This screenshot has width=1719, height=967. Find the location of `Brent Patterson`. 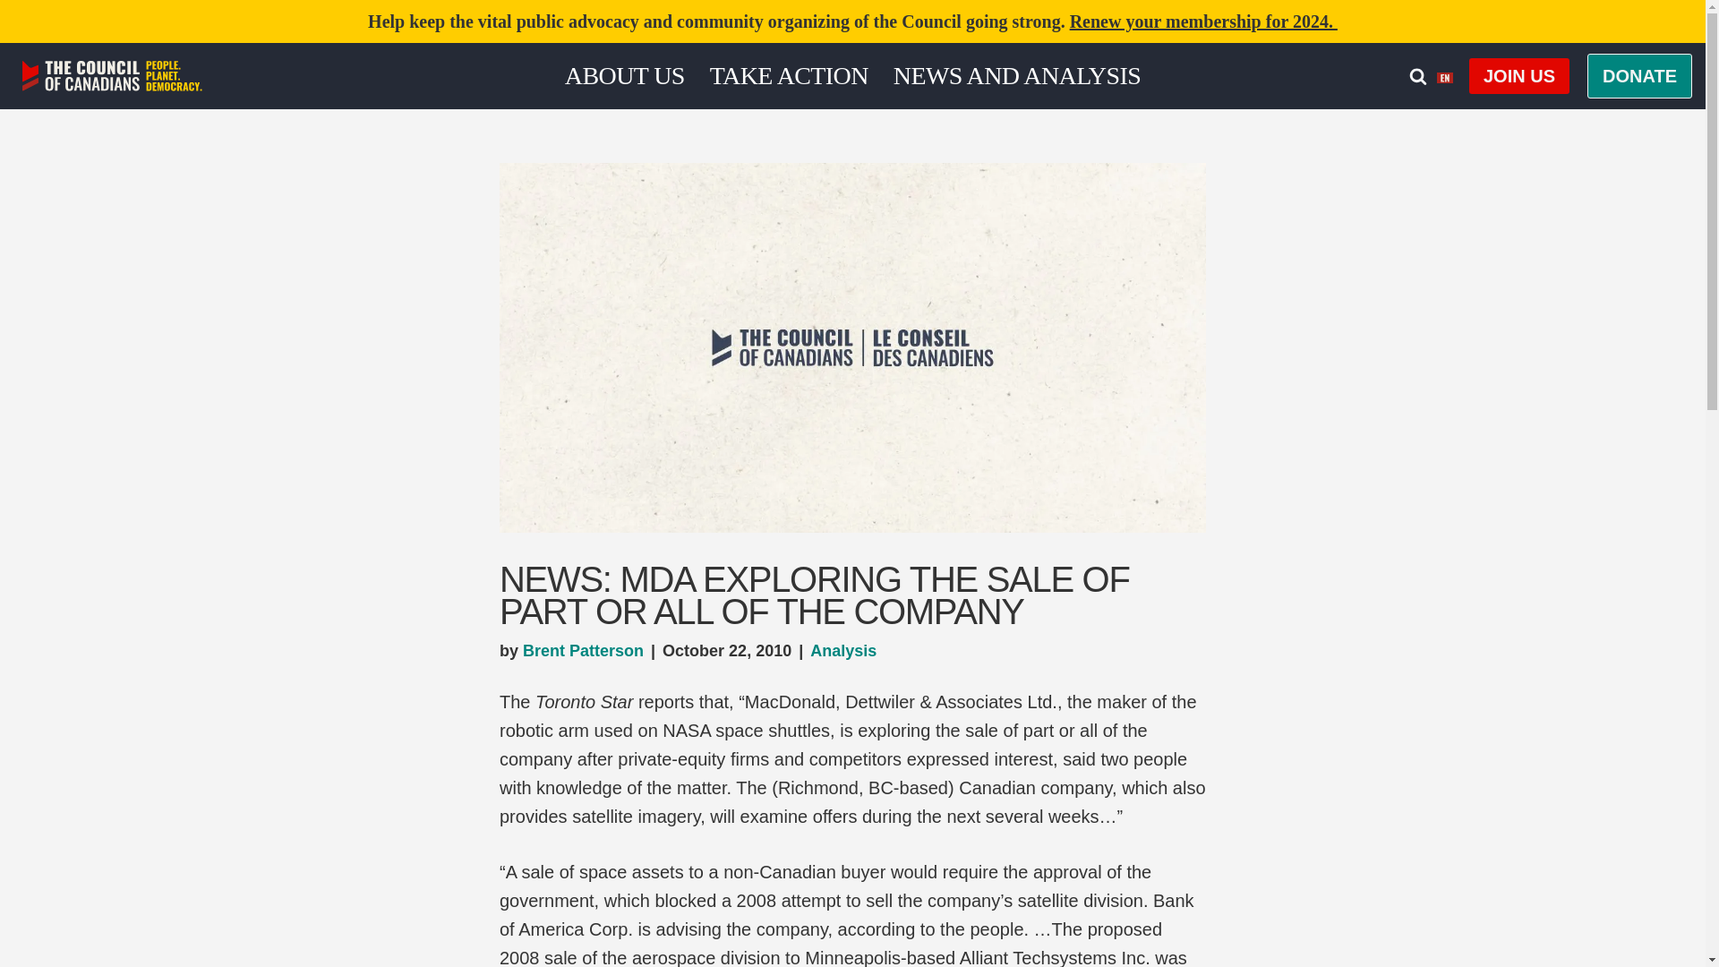

Brent Patterson is located at coordinates (582, 650).